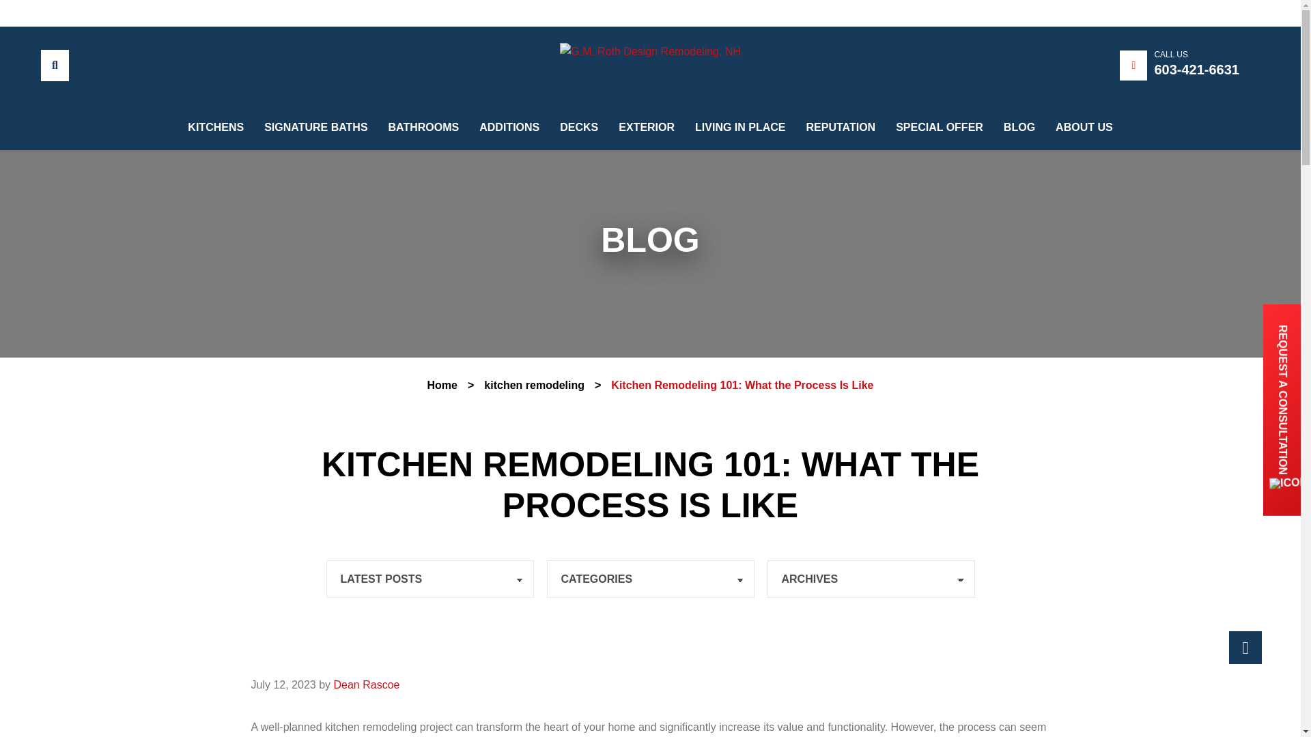  Describe the element at coordinates (841, 98) in the screenshot. I see `REPUTATION` at that location.